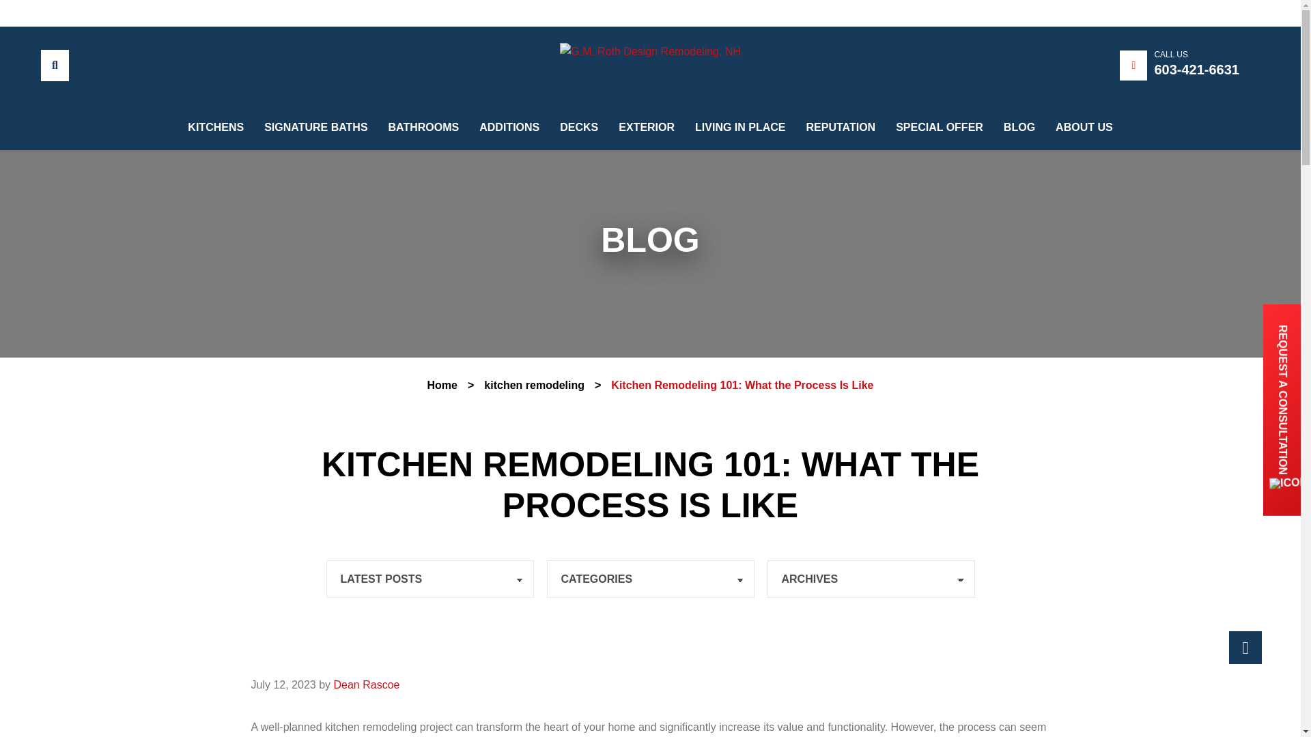  Describe the element at coordinates (841, 98) in the screenshot. I see `REPUTATION` at that location.